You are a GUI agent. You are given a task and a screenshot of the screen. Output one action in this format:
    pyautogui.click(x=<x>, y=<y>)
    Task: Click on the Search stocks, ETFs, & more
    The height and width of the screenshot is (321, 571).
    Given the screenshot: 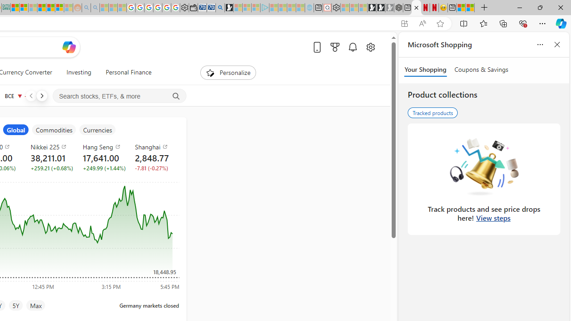 What is the action you would take?
    pyautogui.click(x=120, y=96)
    